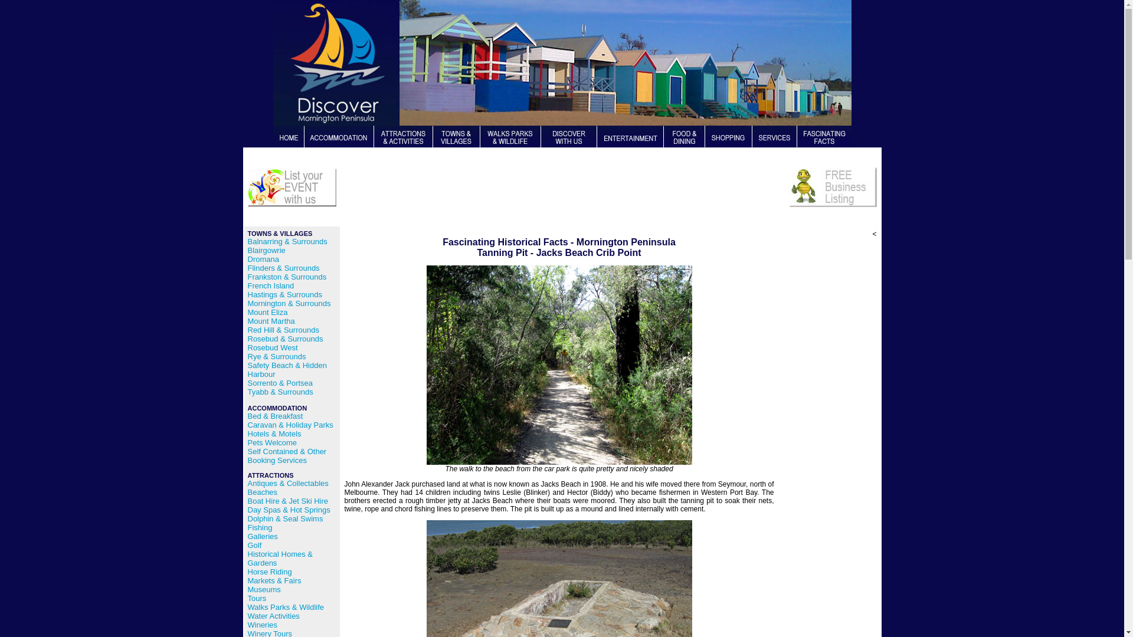 The height and width of the screenshot is (637, 1133). Describe the element at coordinates (277, 356) in the screenshot. I see `Rye & Surrounds` at that location.